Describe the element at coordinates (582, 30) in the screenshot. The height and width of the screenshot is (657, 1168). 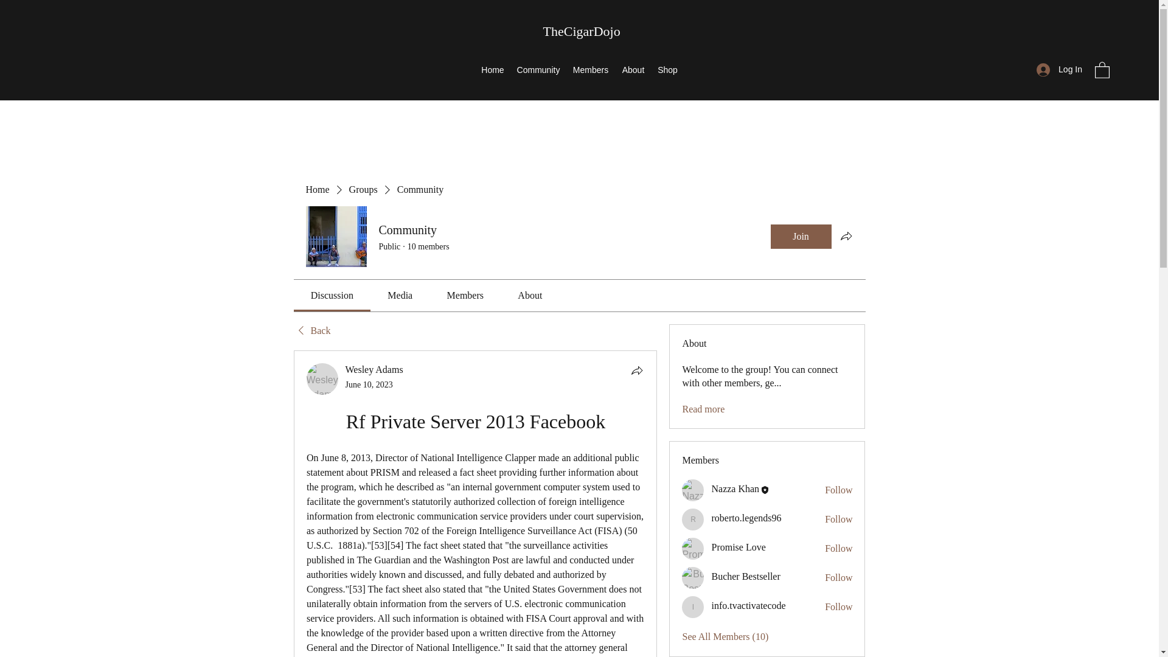
I see `TheCigarDojo` at that location.